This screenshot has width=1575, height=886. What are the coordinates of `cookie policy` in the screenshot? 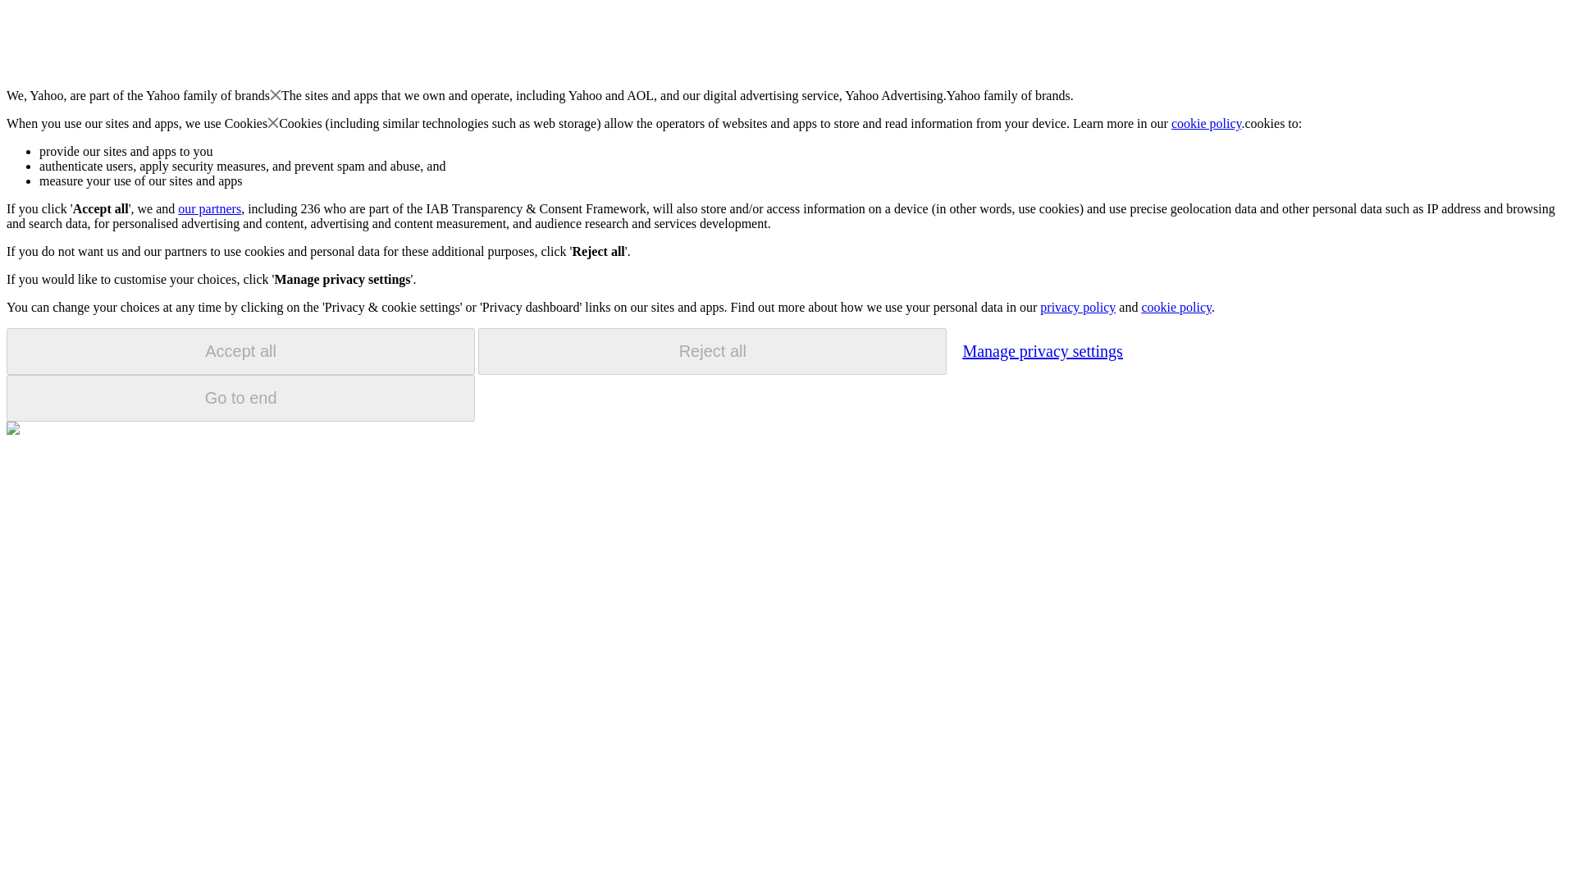 It's located at (1176, 307).